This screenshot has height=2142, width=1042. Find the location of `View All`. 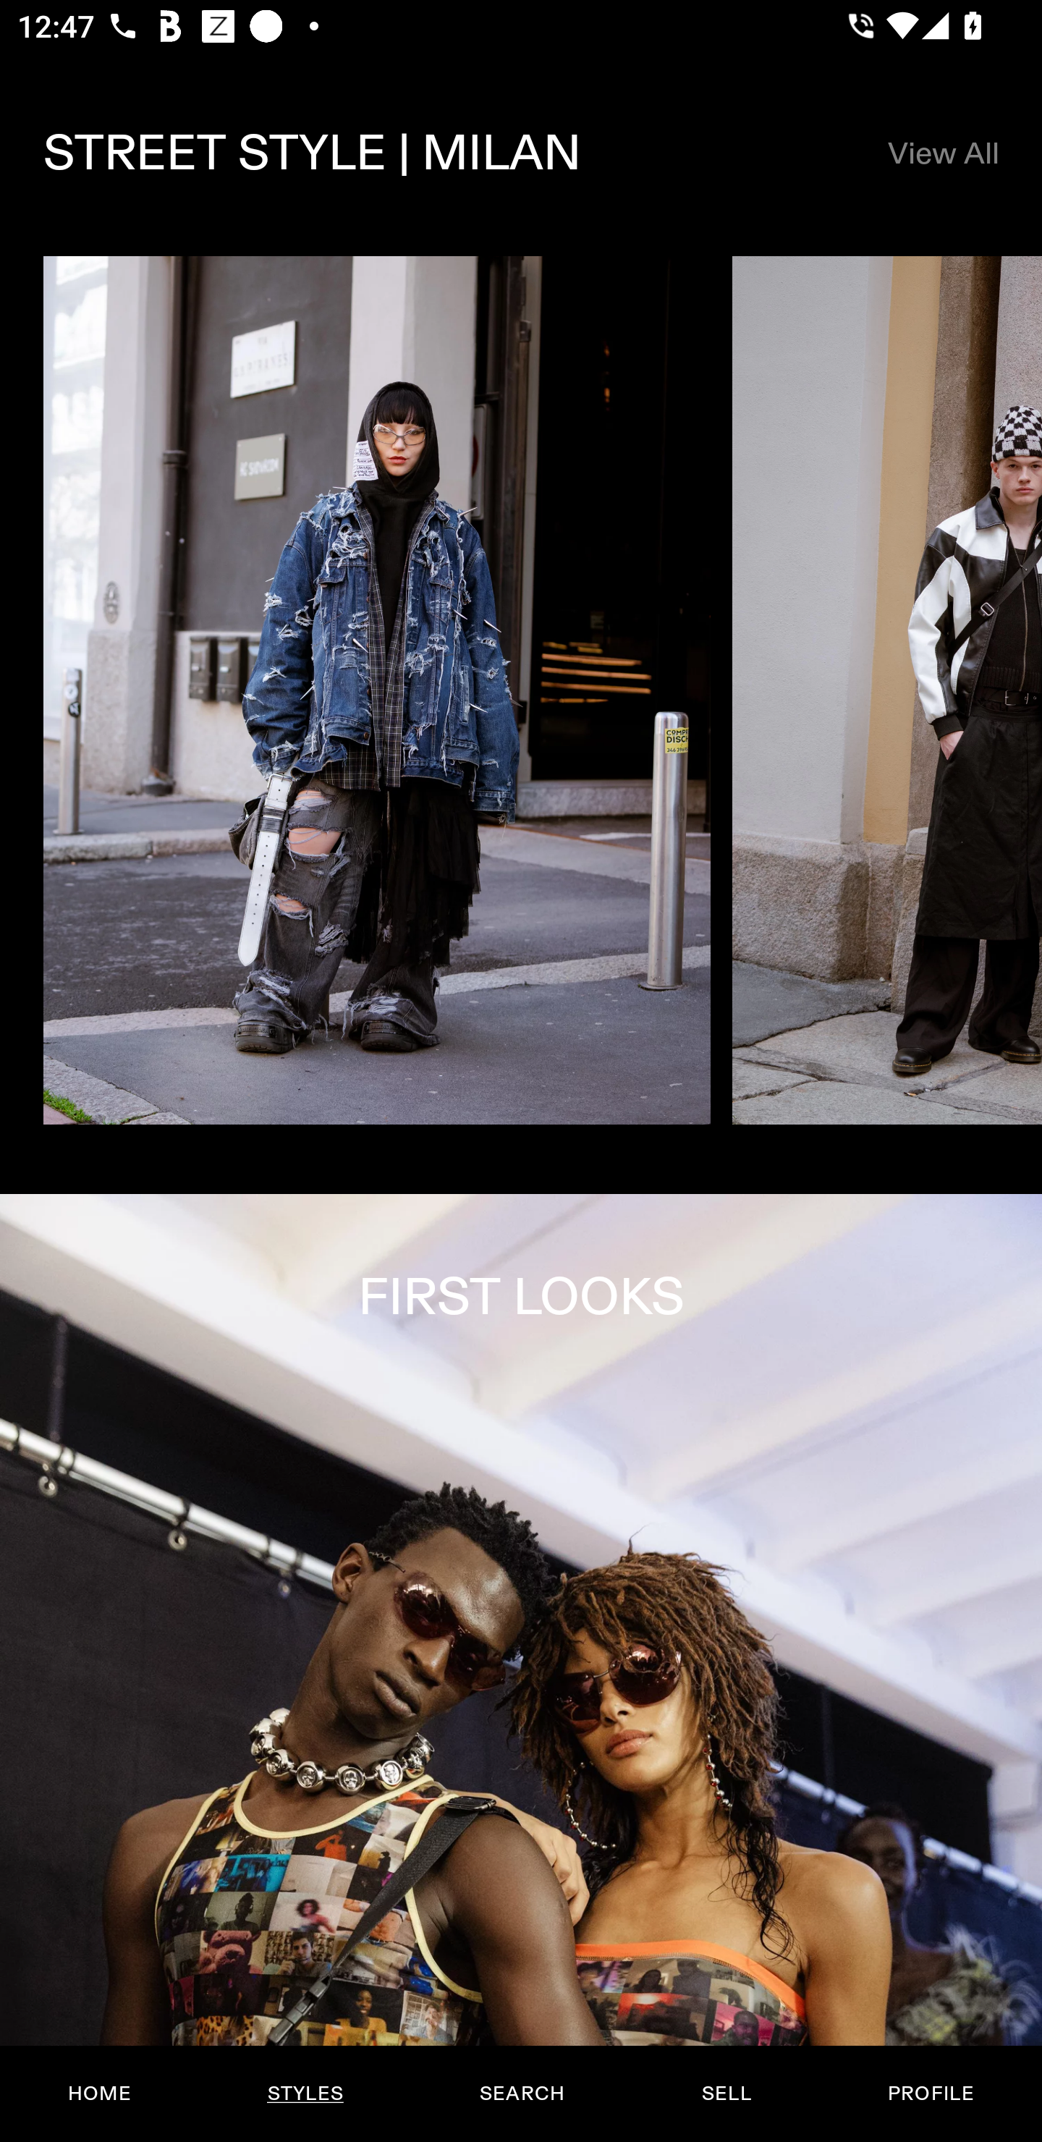

View All is located at coordinates (942, 153).